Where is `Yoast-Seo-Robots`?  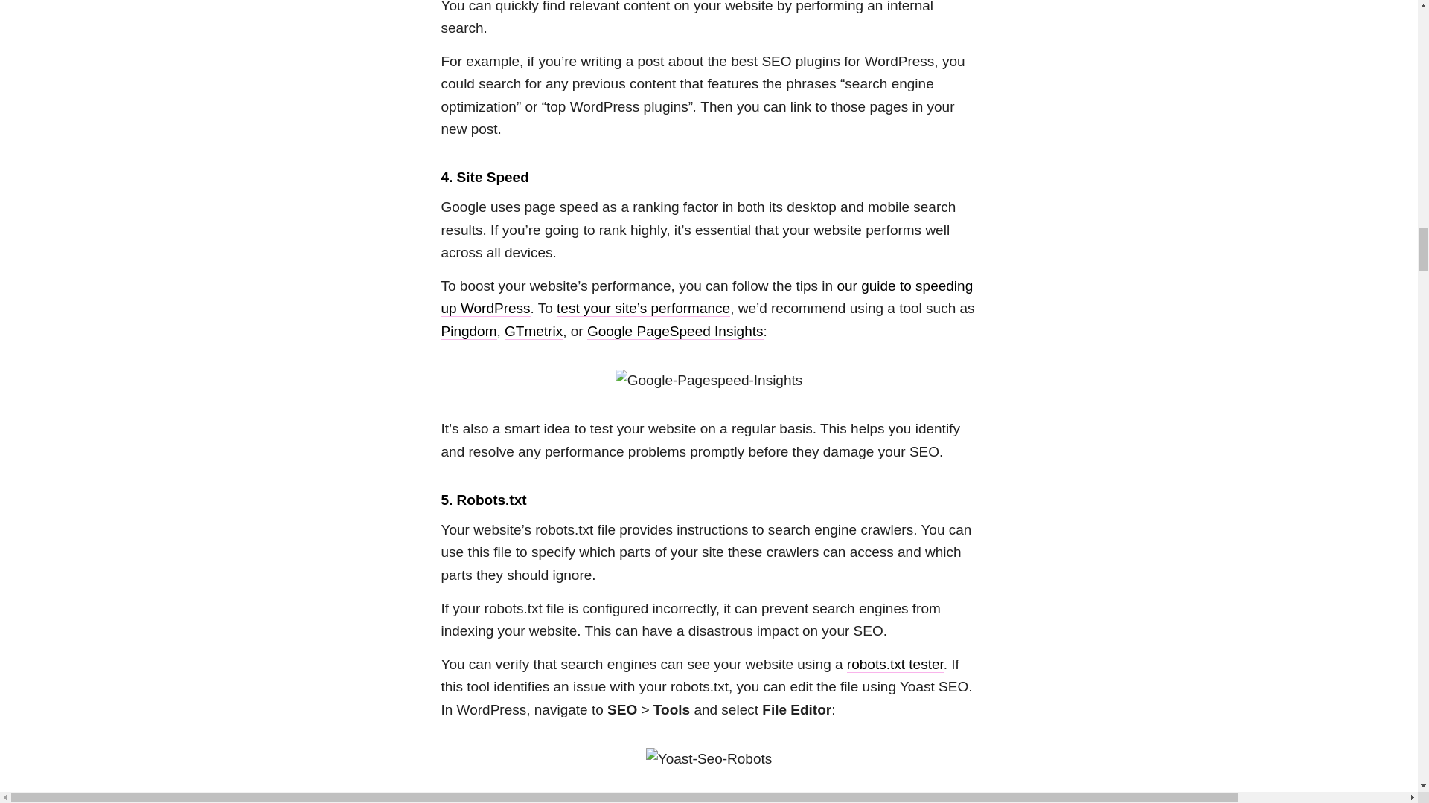 Yoast-Seo-Robots is located at coordinates (709, 758).